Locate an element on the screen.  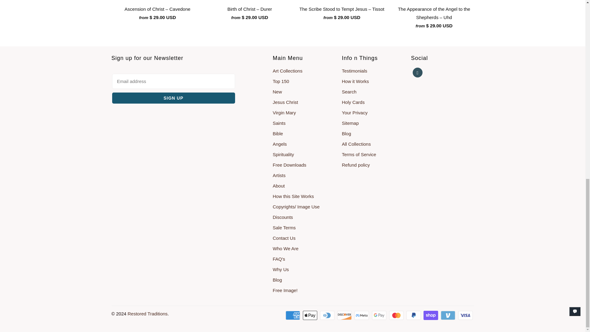
American Express is located at coordinates (293, 315).